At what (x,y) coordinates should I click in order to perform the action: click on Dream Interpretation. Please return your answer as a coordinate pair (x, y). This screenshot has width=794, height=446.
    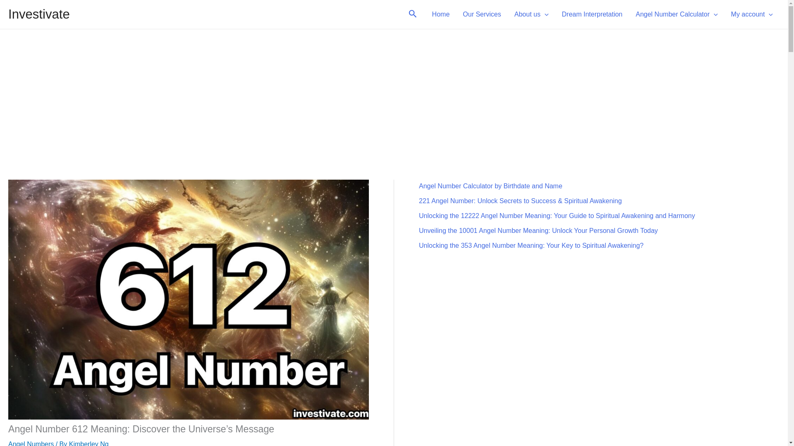
    Looking at the image, I should click on (592, 14).